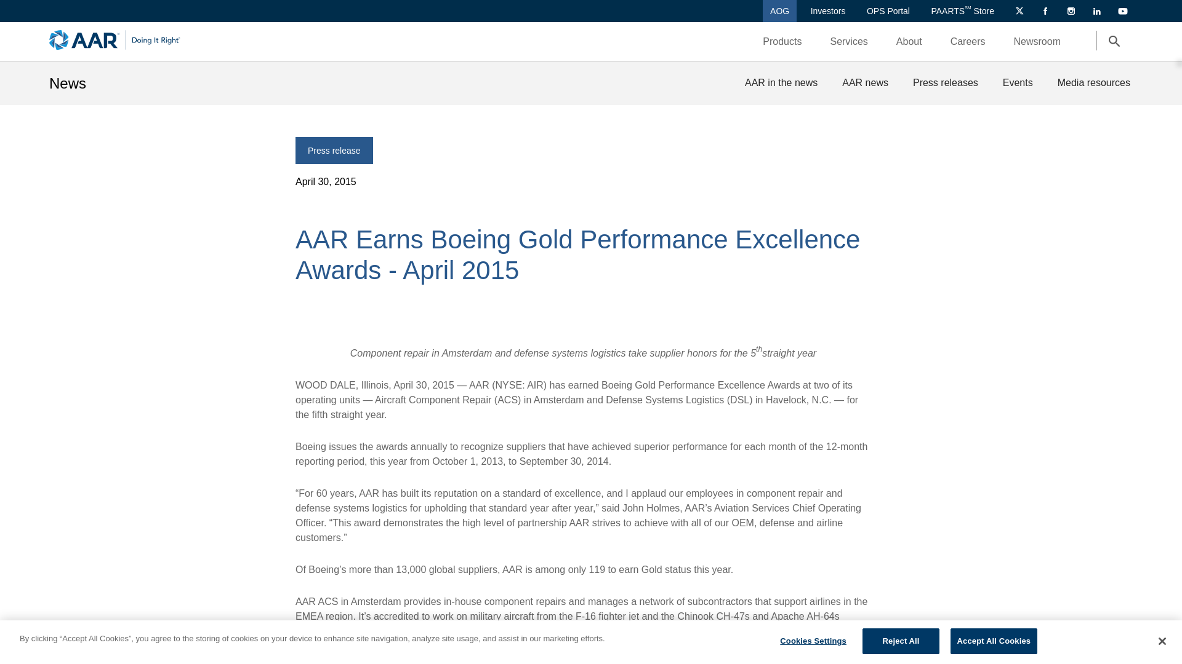 This screenshot has width=1182, height=664. I want to click on Careers, so click(976, 41).